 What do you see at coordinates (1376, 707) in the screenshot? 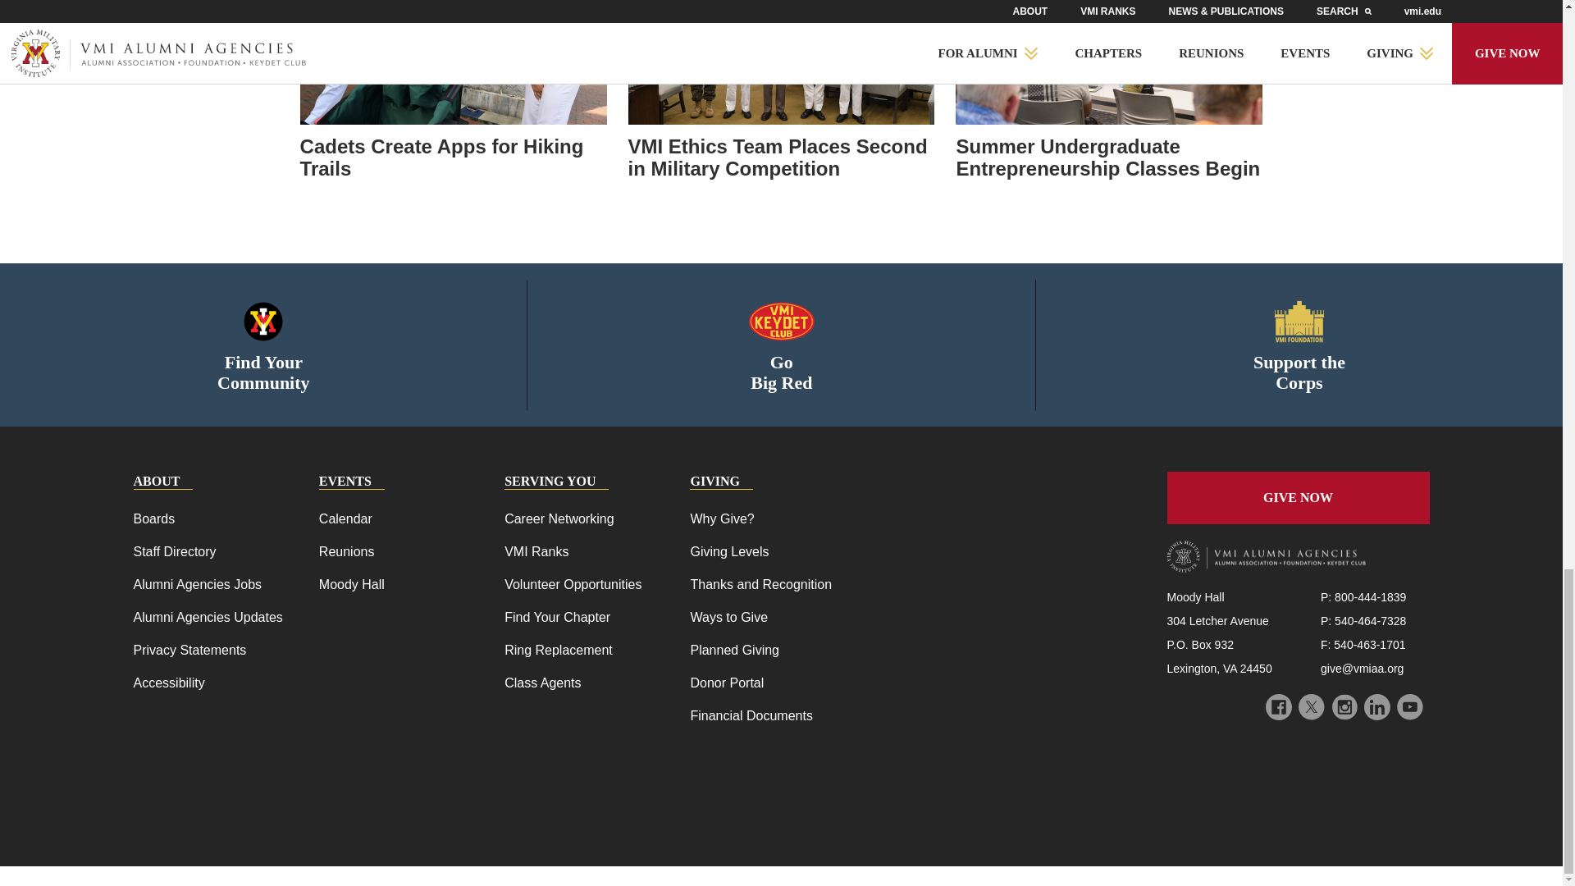
I see `linkedin` at bounding box center [1376, 707].